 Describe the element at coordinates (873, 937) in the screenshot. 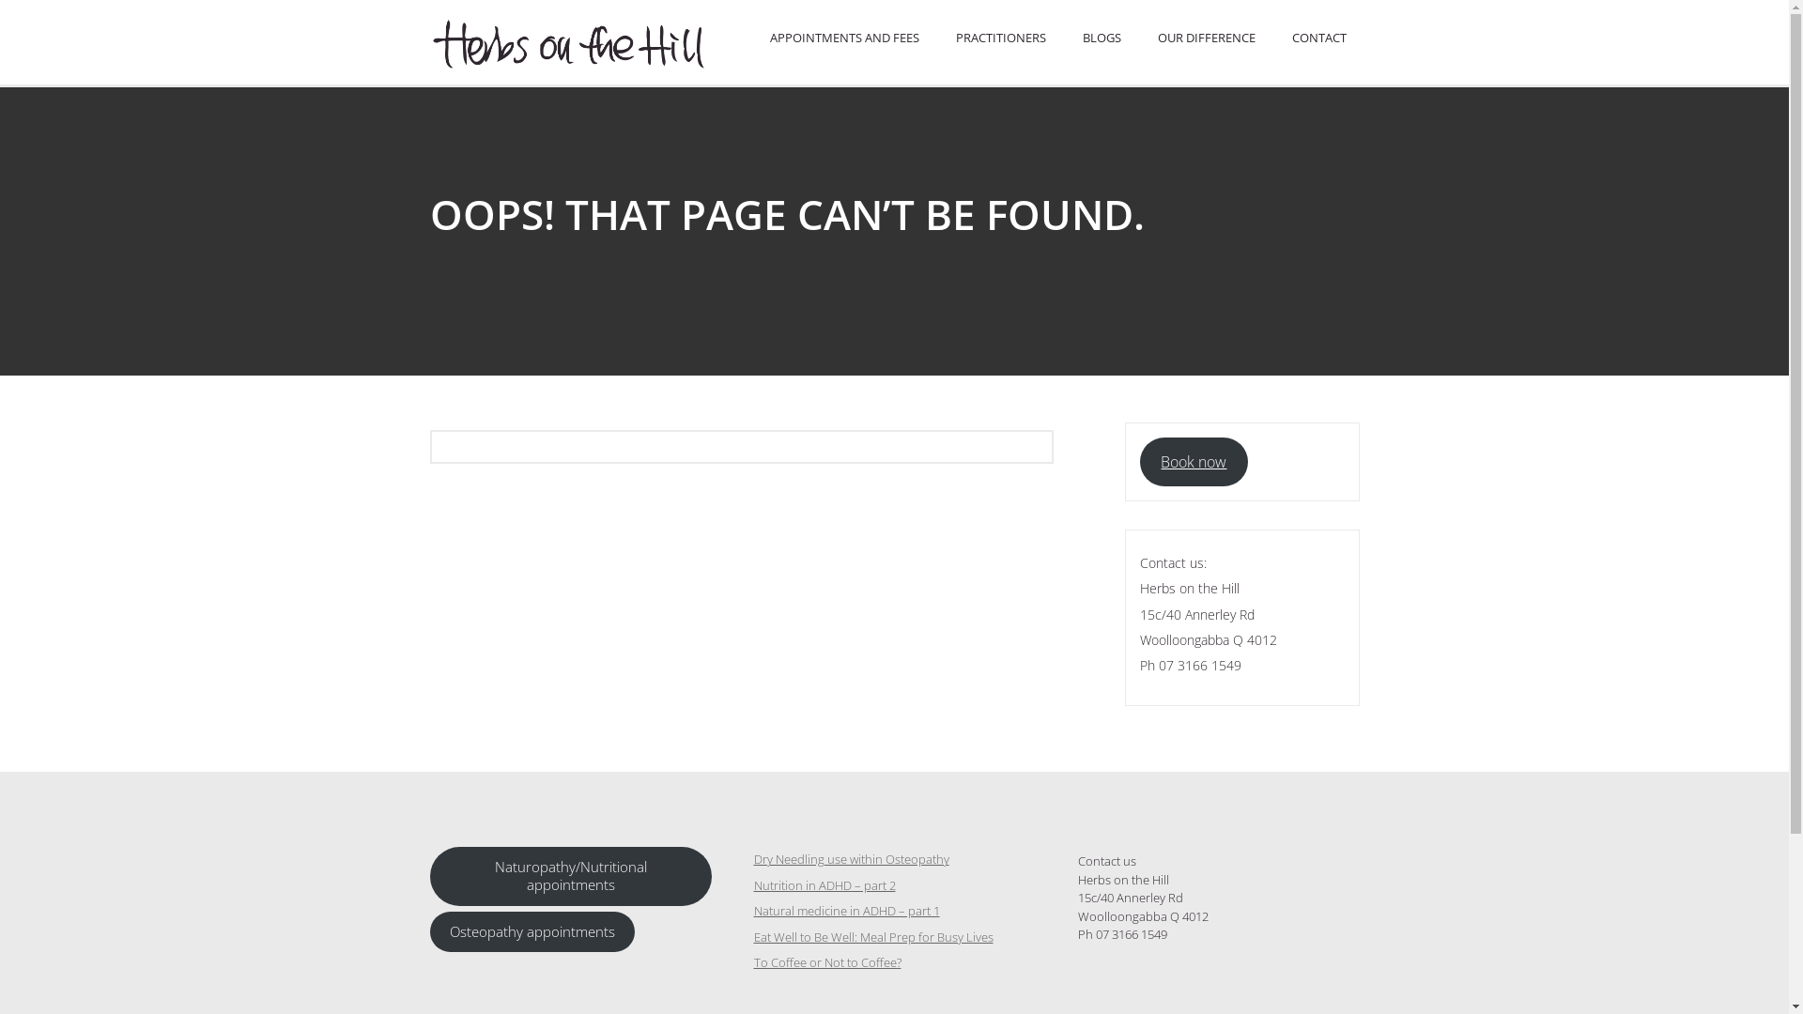

I see `Eat Well to Be Well: Meal Prep for Busy Lives` at that location.